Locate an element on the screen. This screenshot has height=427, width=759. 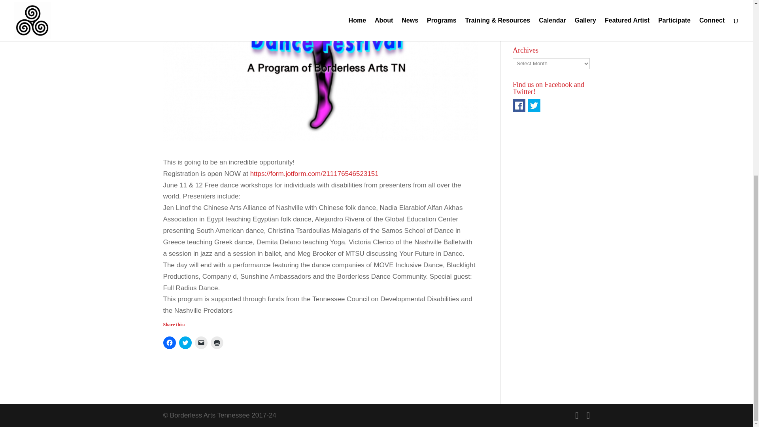
Click to print is located at coordinates (217, 343).